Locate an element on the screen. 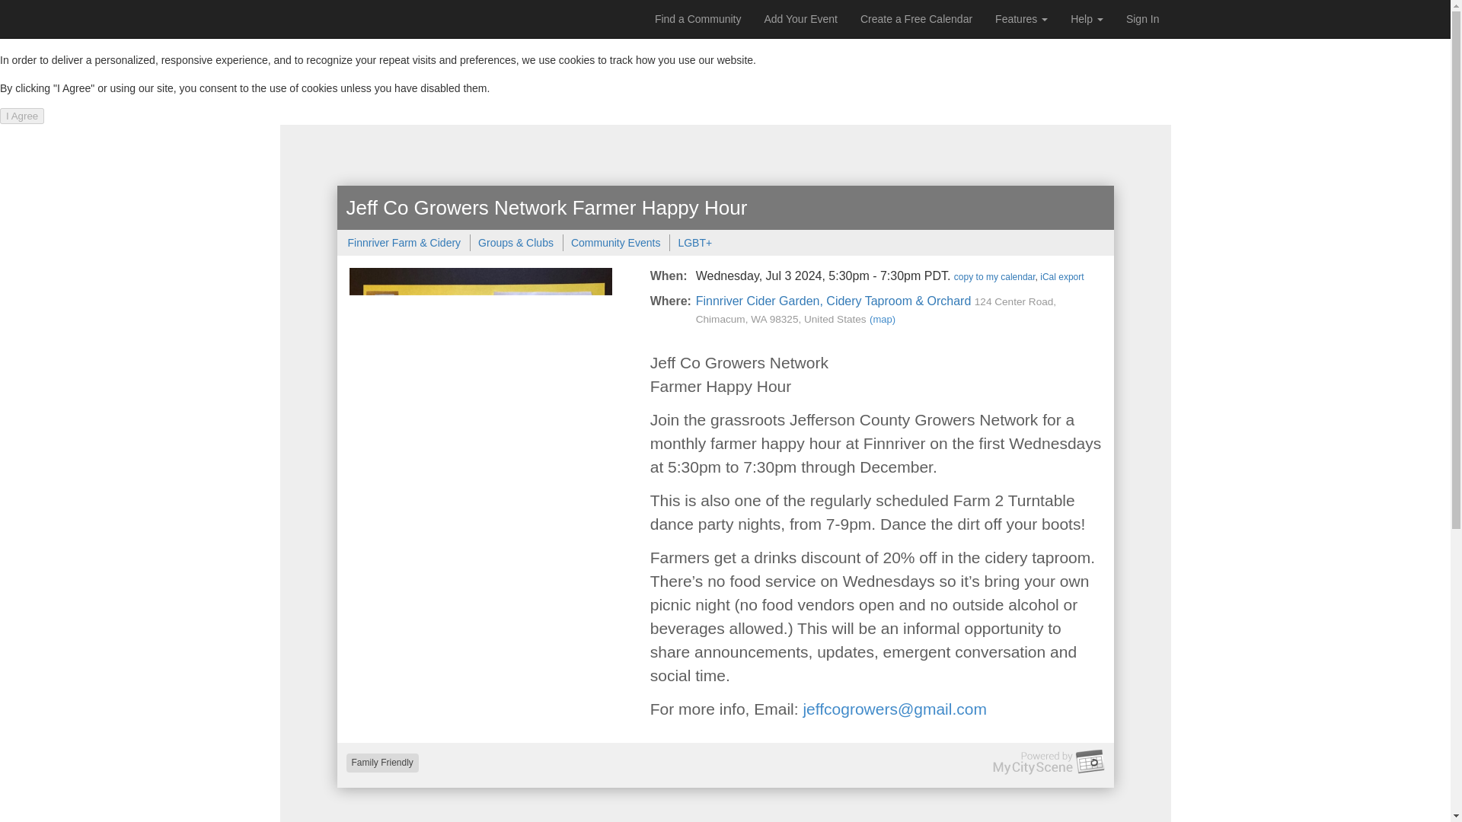  Sign In is located at coordinates (1142, 18).